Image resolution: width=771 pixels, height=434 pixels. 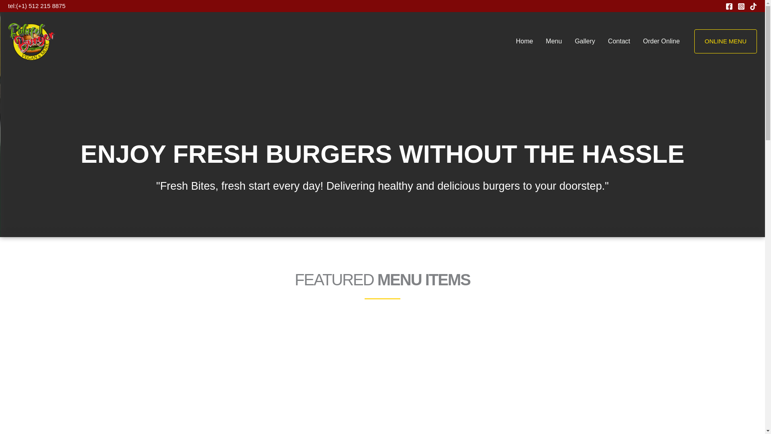 What do you see at coordinates (585, 41) in the screenshot?
I see `Gallery` at bounding box center [585, 41].